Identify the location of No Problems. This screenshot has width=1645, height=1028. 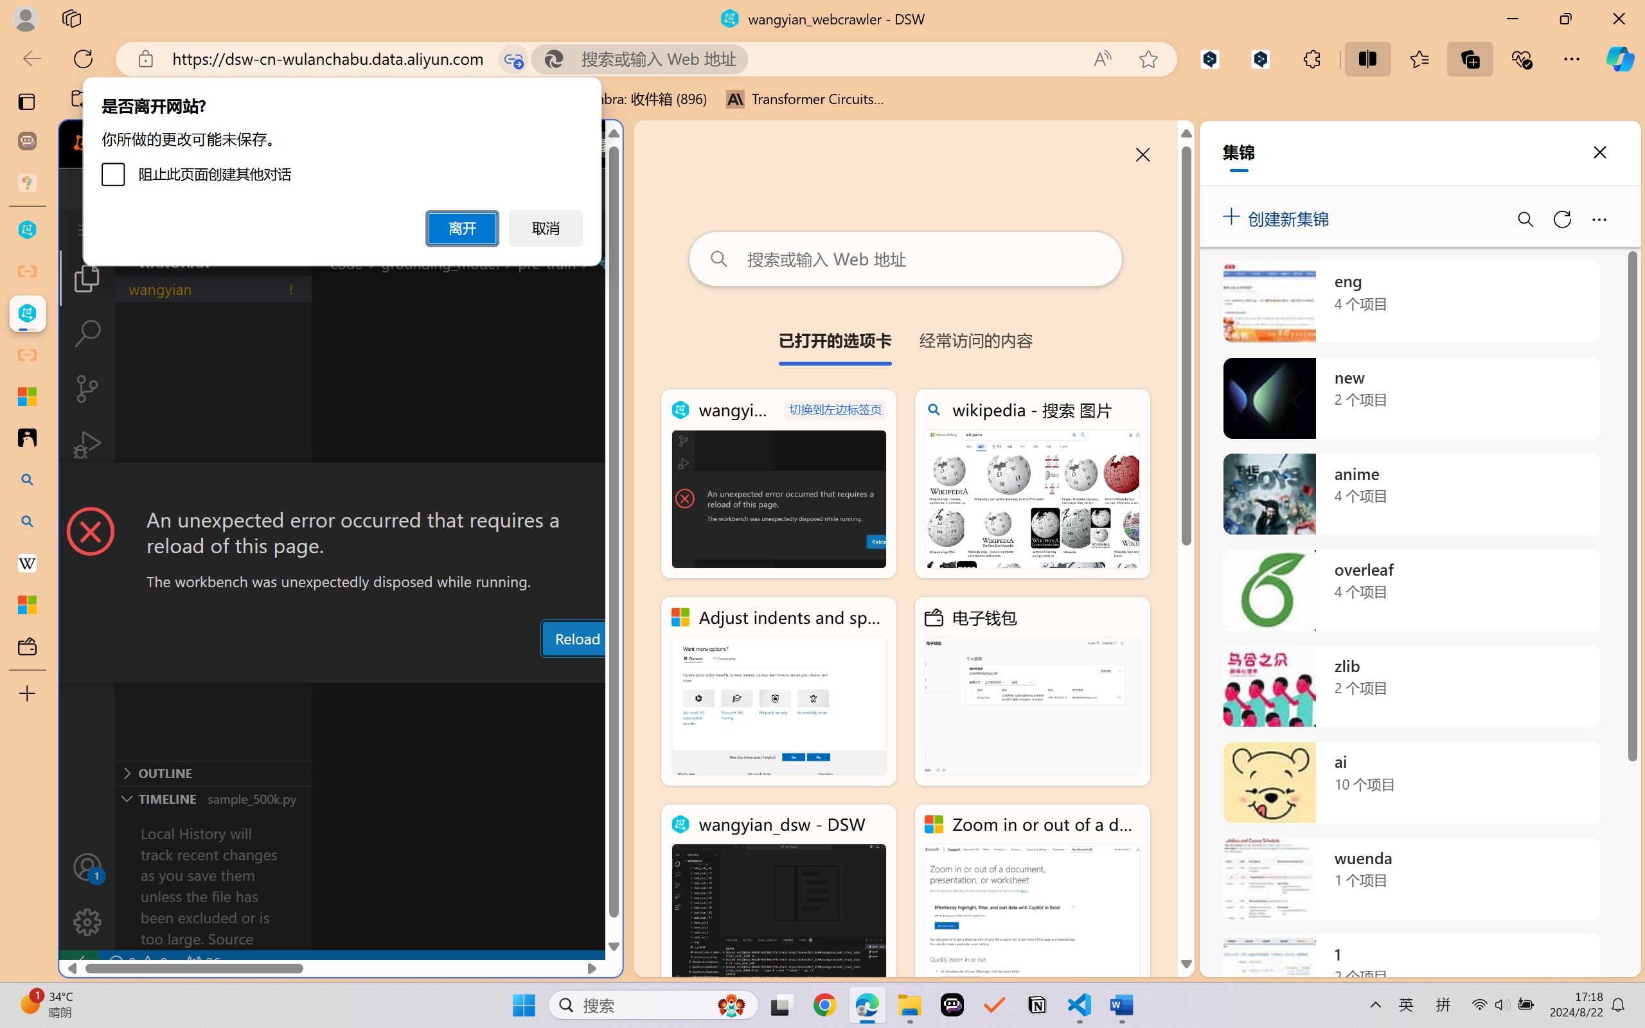
(137, 962).